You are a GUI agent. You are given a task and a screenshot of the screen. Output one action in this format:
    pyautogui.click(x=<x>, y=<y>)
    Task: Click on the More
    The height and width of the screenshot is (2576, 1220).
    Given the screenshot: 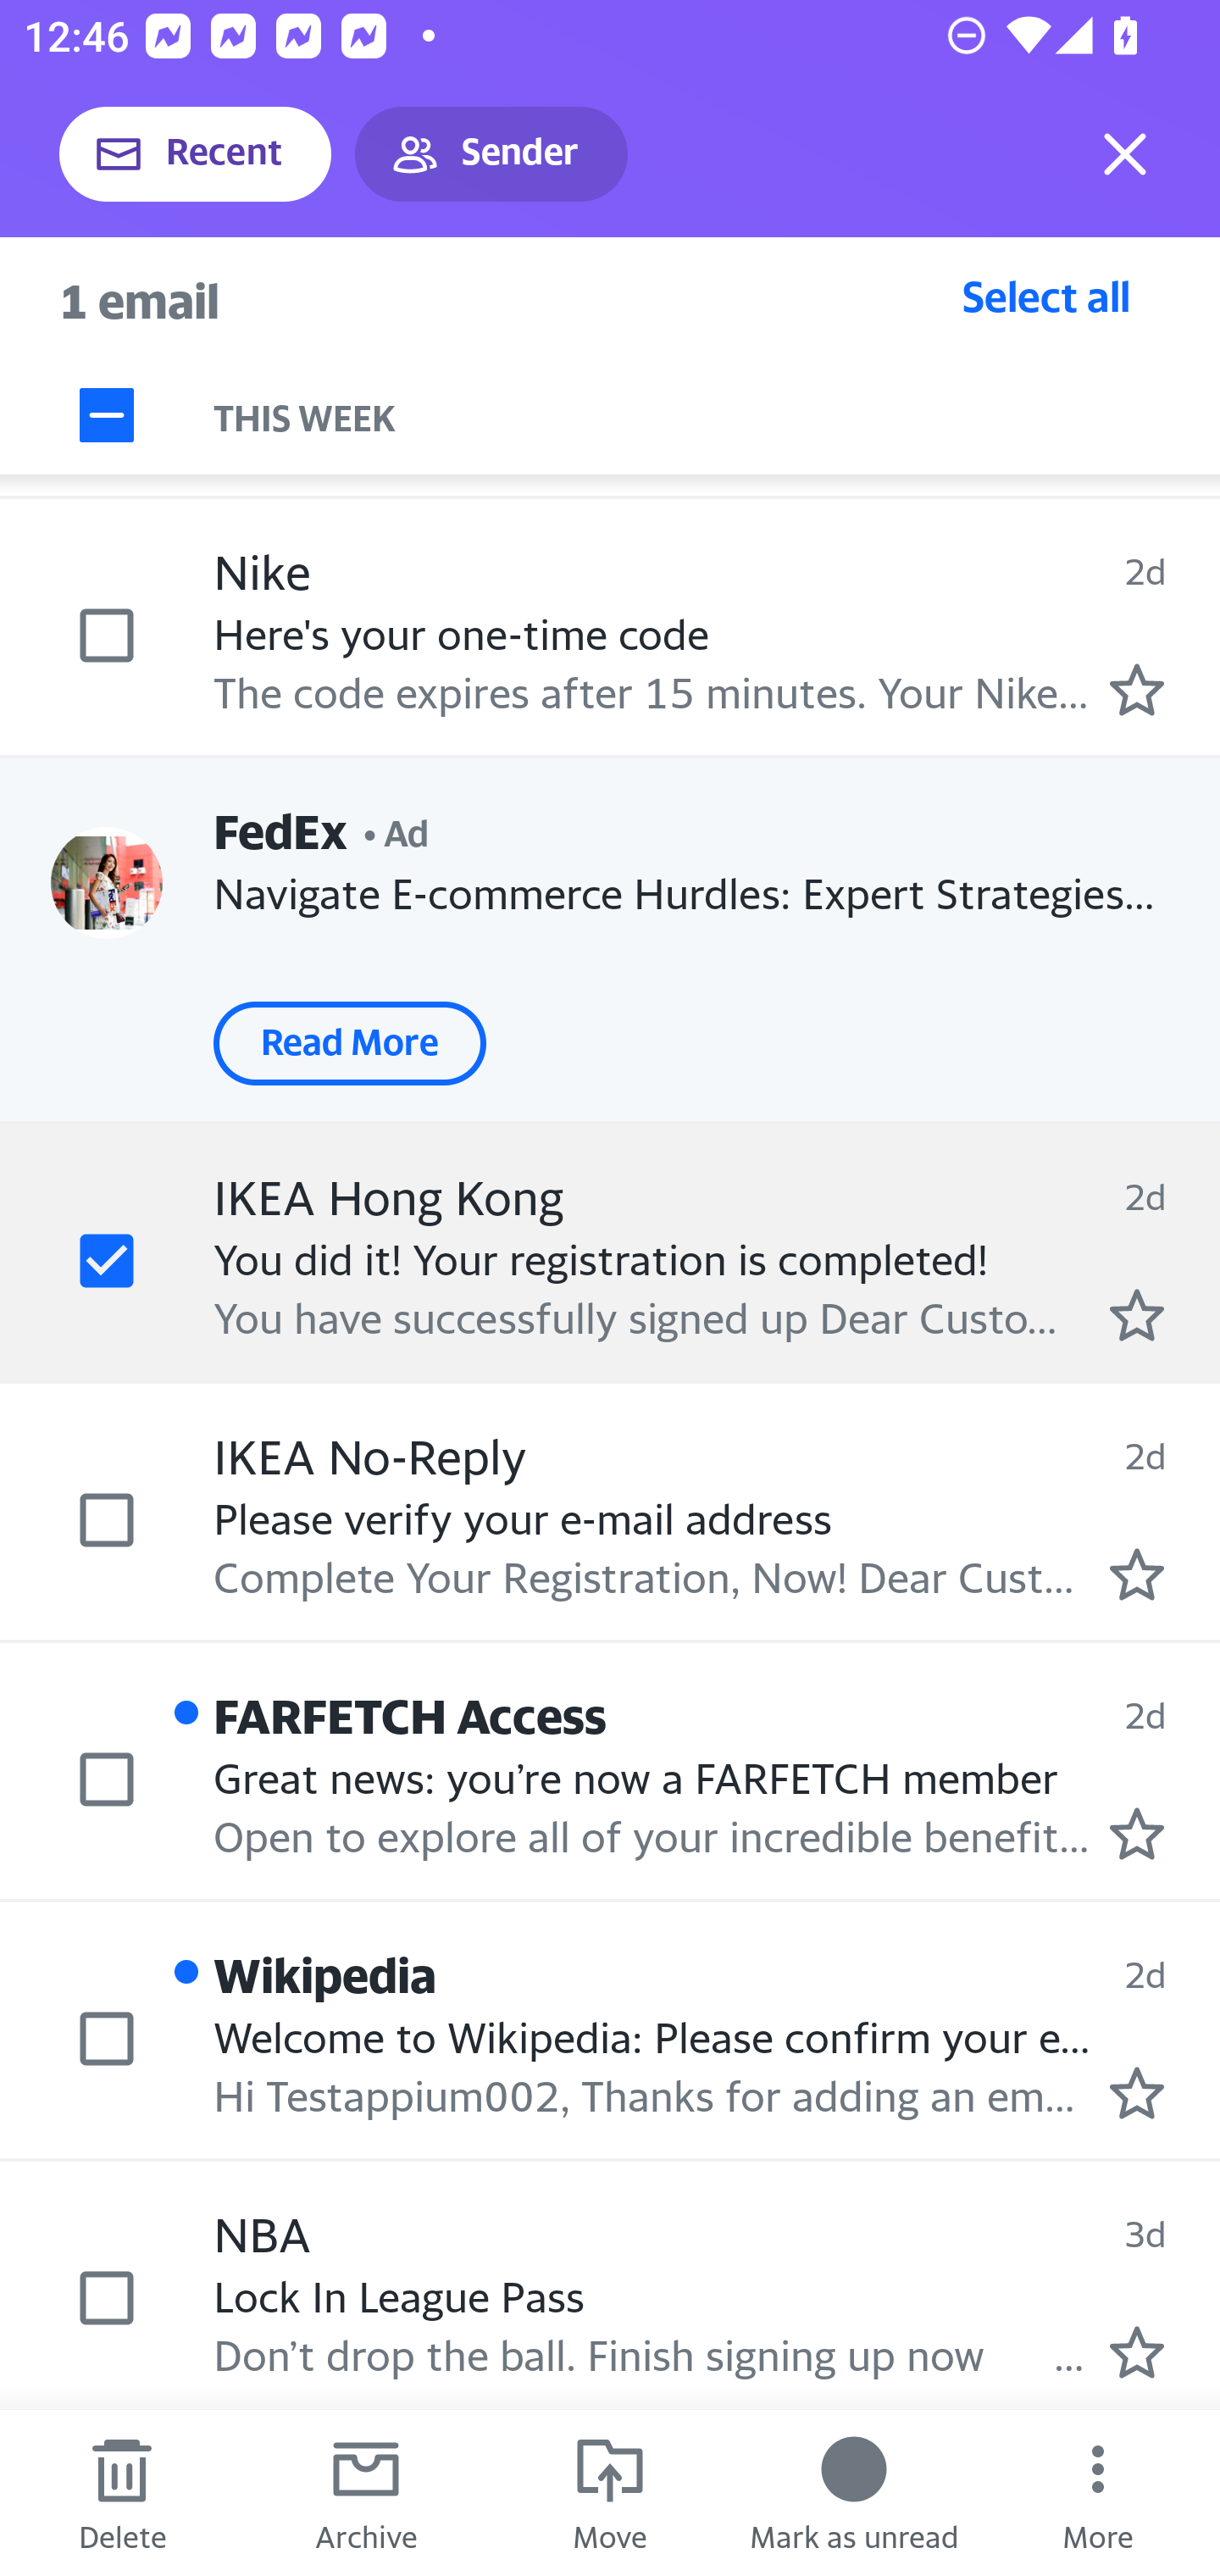 What is the action you would take?
    pyautogui.click(x=1098, y=2493)
    